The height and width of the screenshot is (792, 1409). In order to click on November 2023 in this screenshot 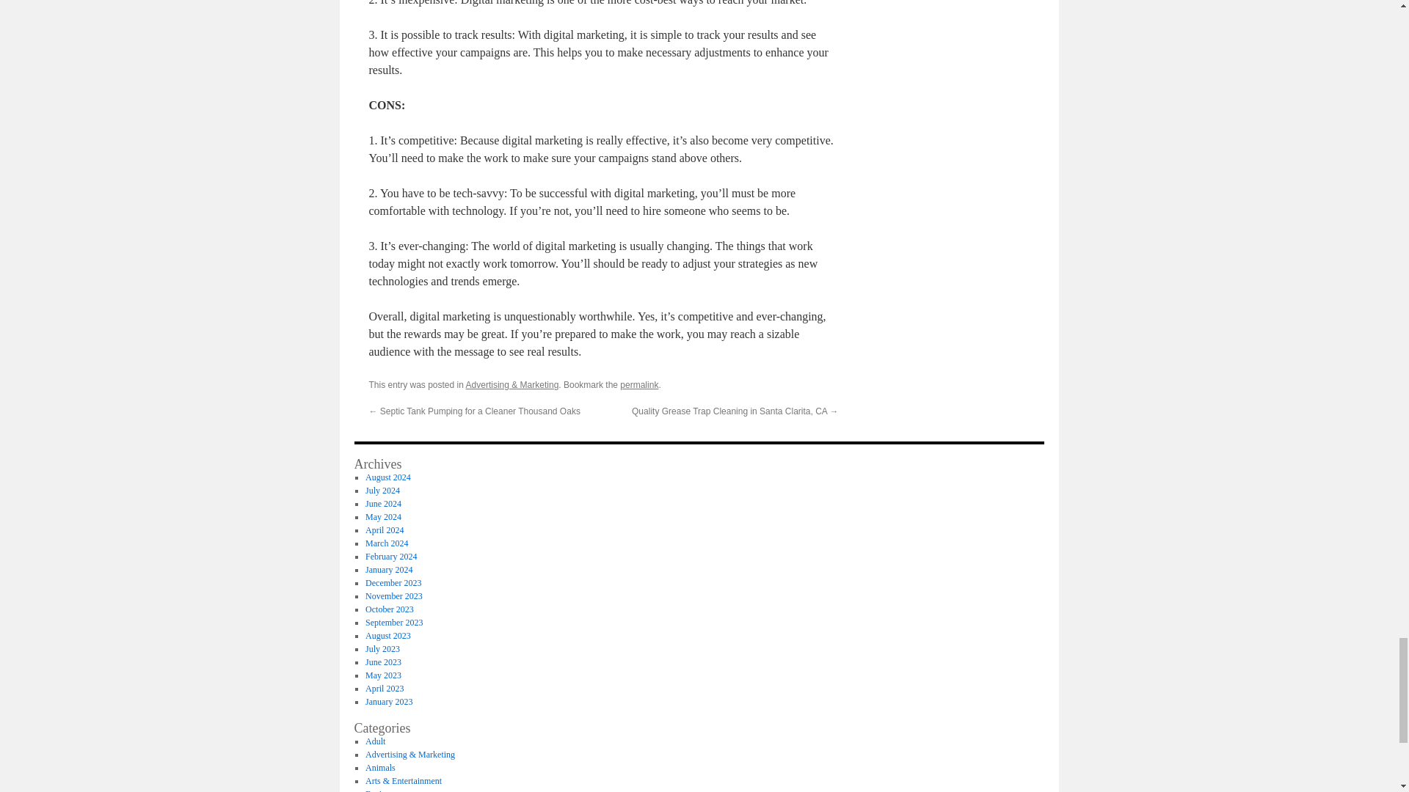, I will do `click(393, 595)`.